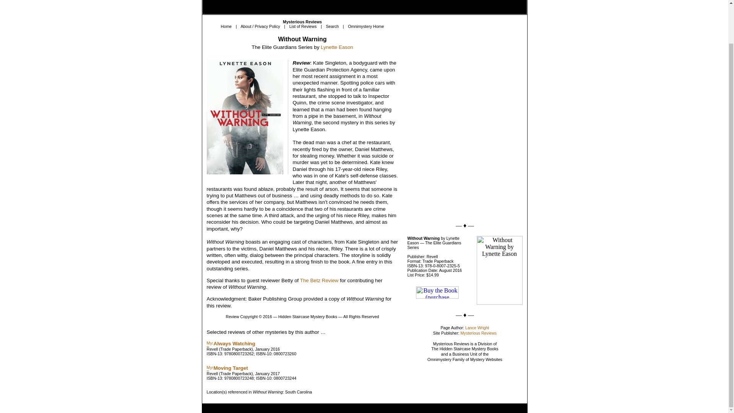 The height and width of the screenshot is (413, 734). Describe the element at coordinates (226, 26) in the screenshot. I see `Home` at that location.